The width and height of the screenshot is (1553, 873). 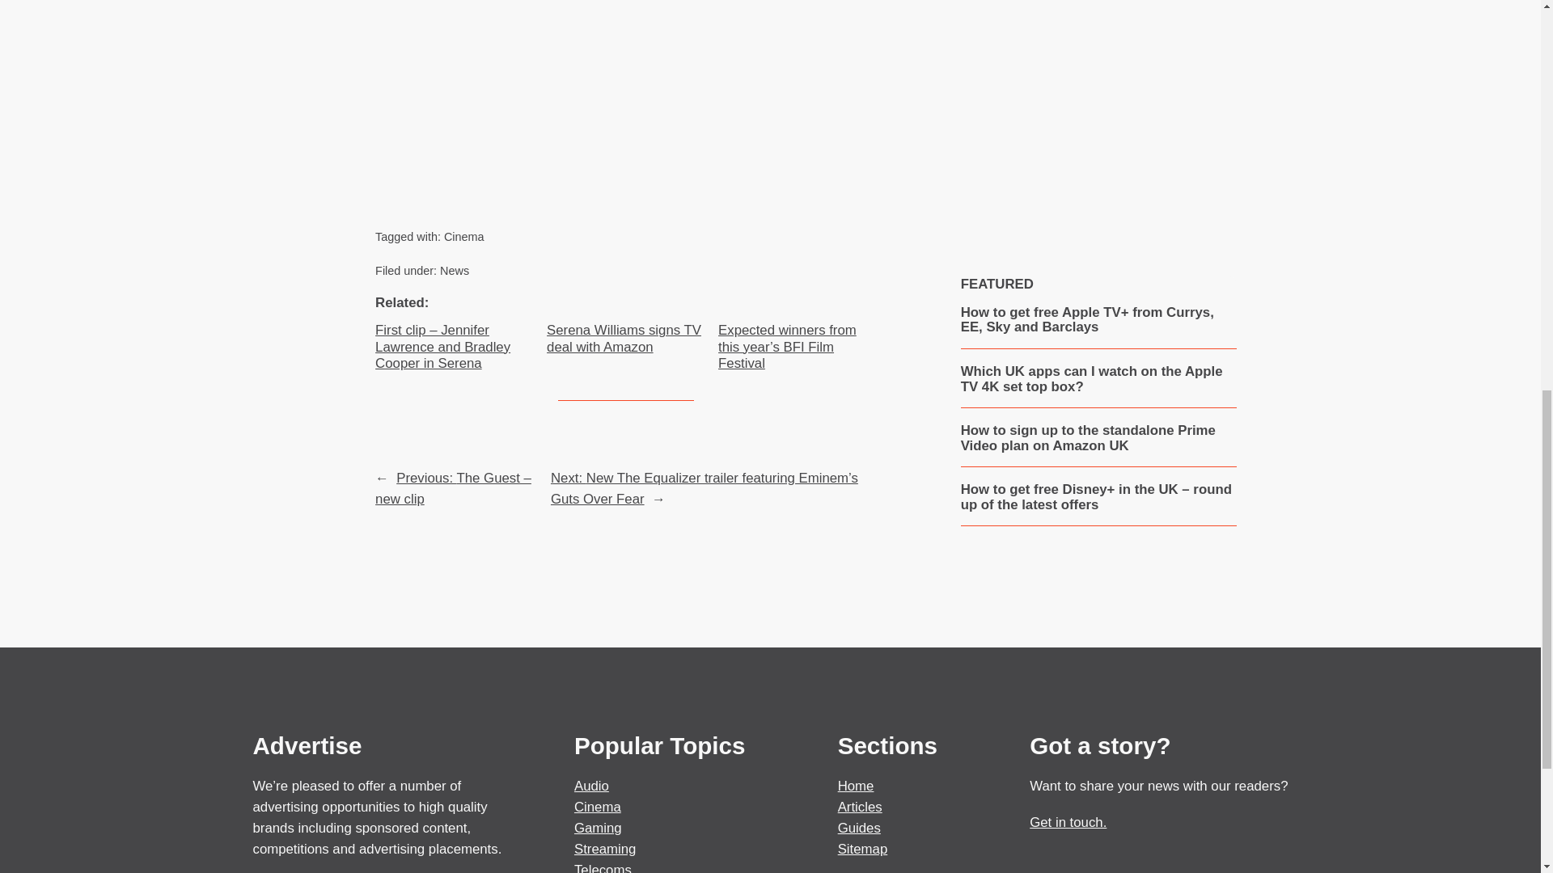 I want to click on Cinema, so click(x=598, y=807).